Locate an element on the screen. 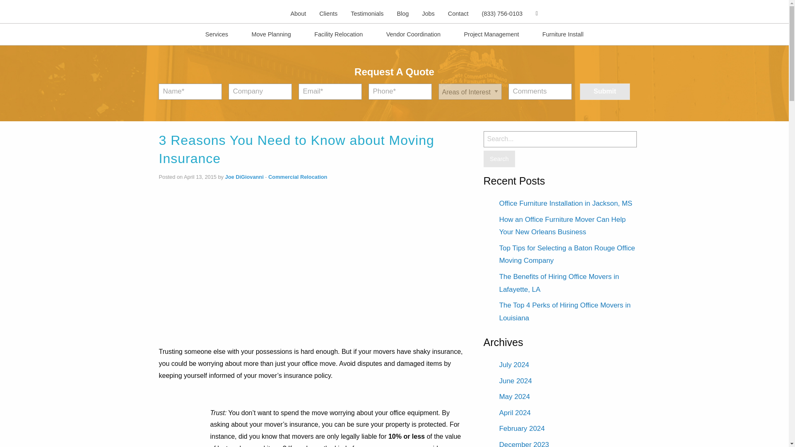  Contact is located at coordinates (458, 13).